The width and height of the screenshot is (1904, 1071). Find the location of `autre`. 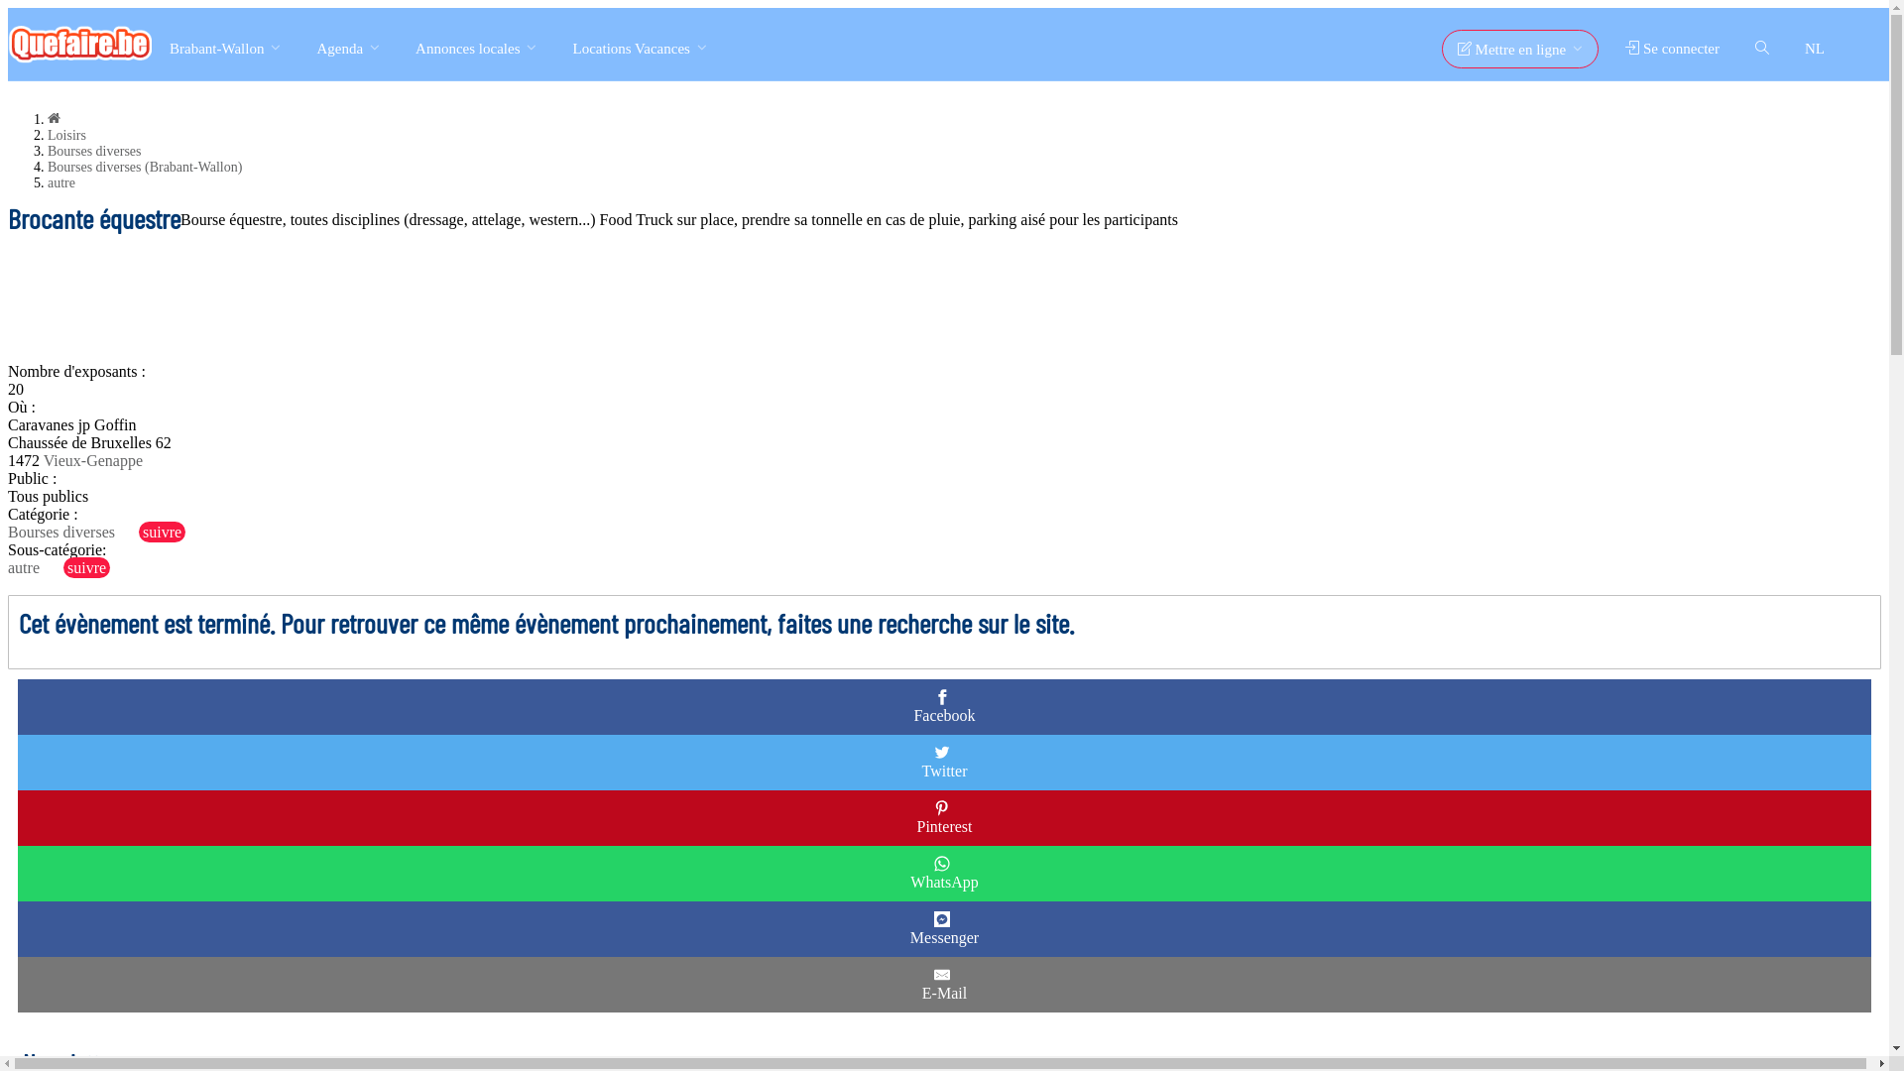

autre is located at coordinates (61, 182).